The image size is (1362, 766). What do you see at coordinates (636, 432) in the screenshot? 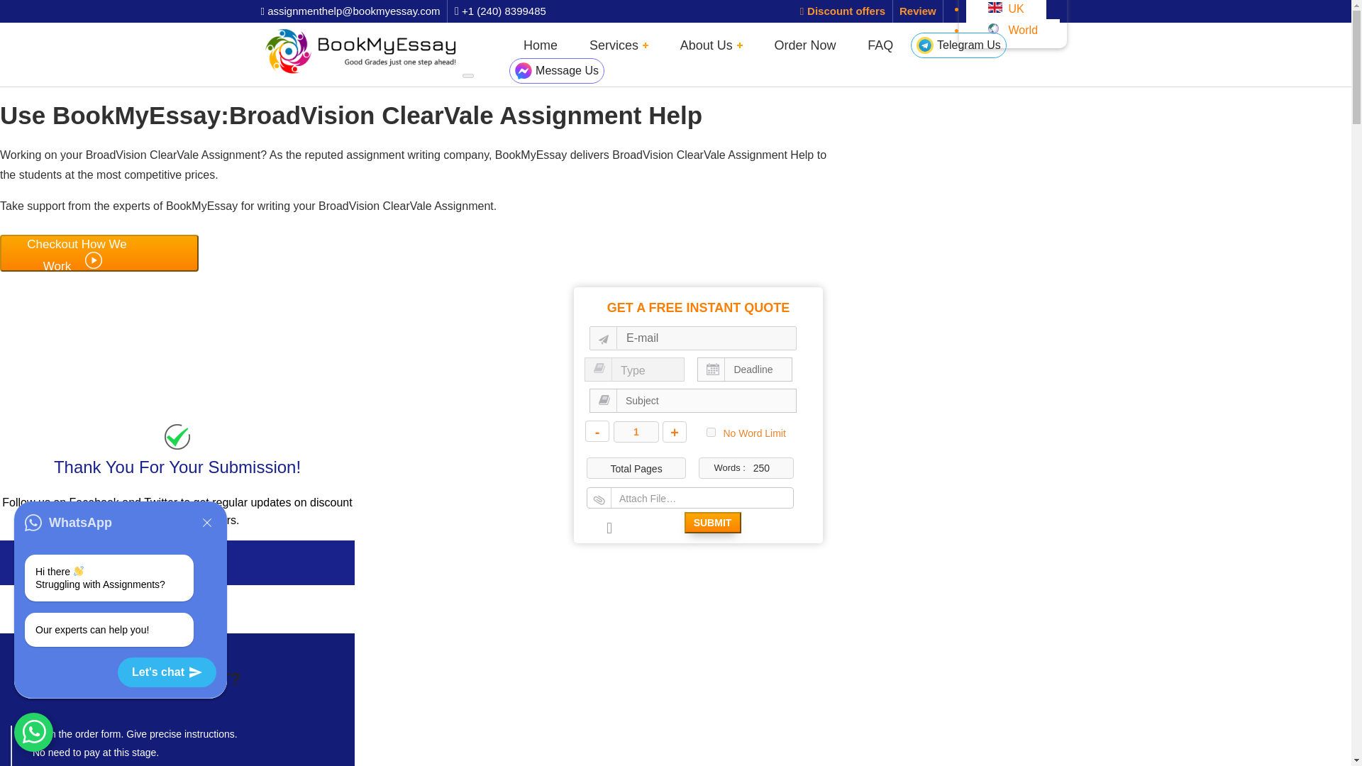
I see `1` at bounding box center [636, 432].